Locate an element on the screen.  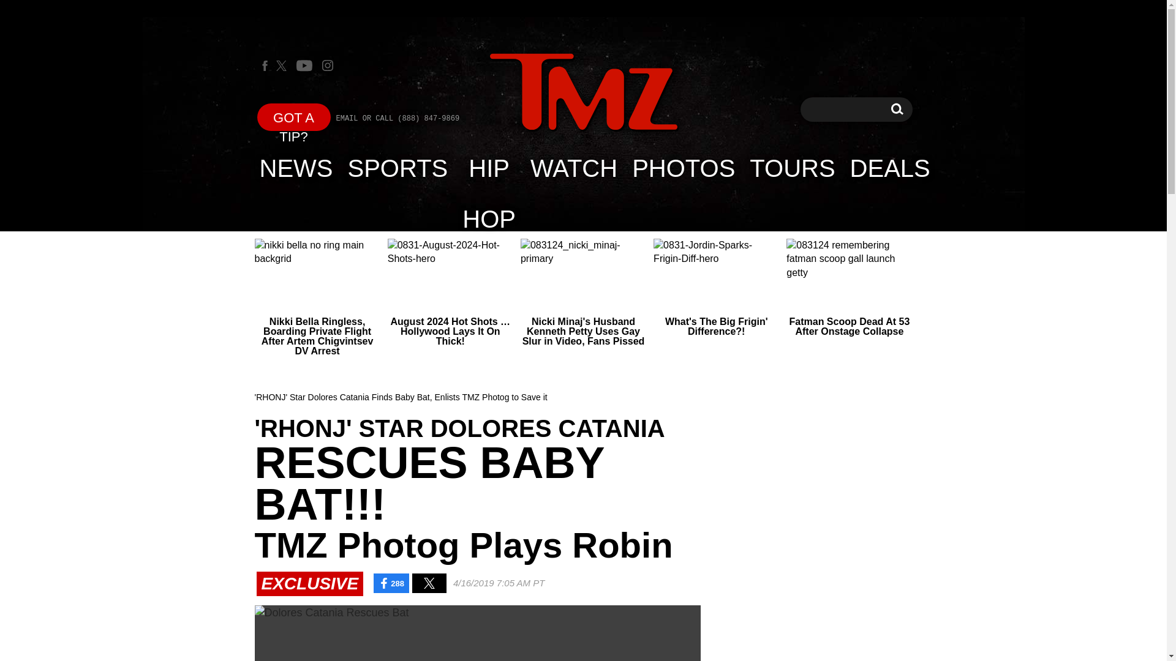
DEALS is located at coordinates (890, 168).